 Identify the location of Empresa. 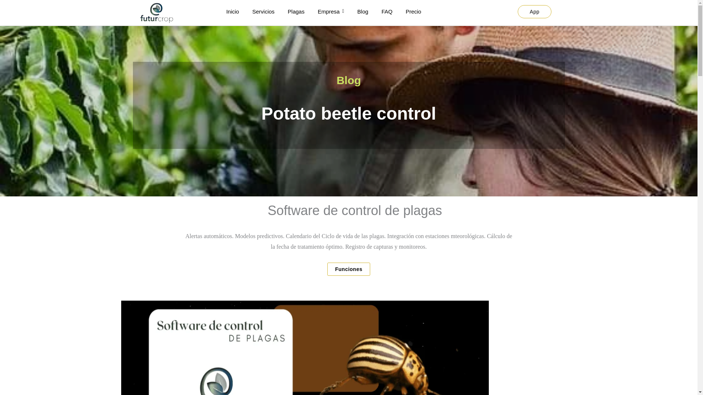
(331, 11).